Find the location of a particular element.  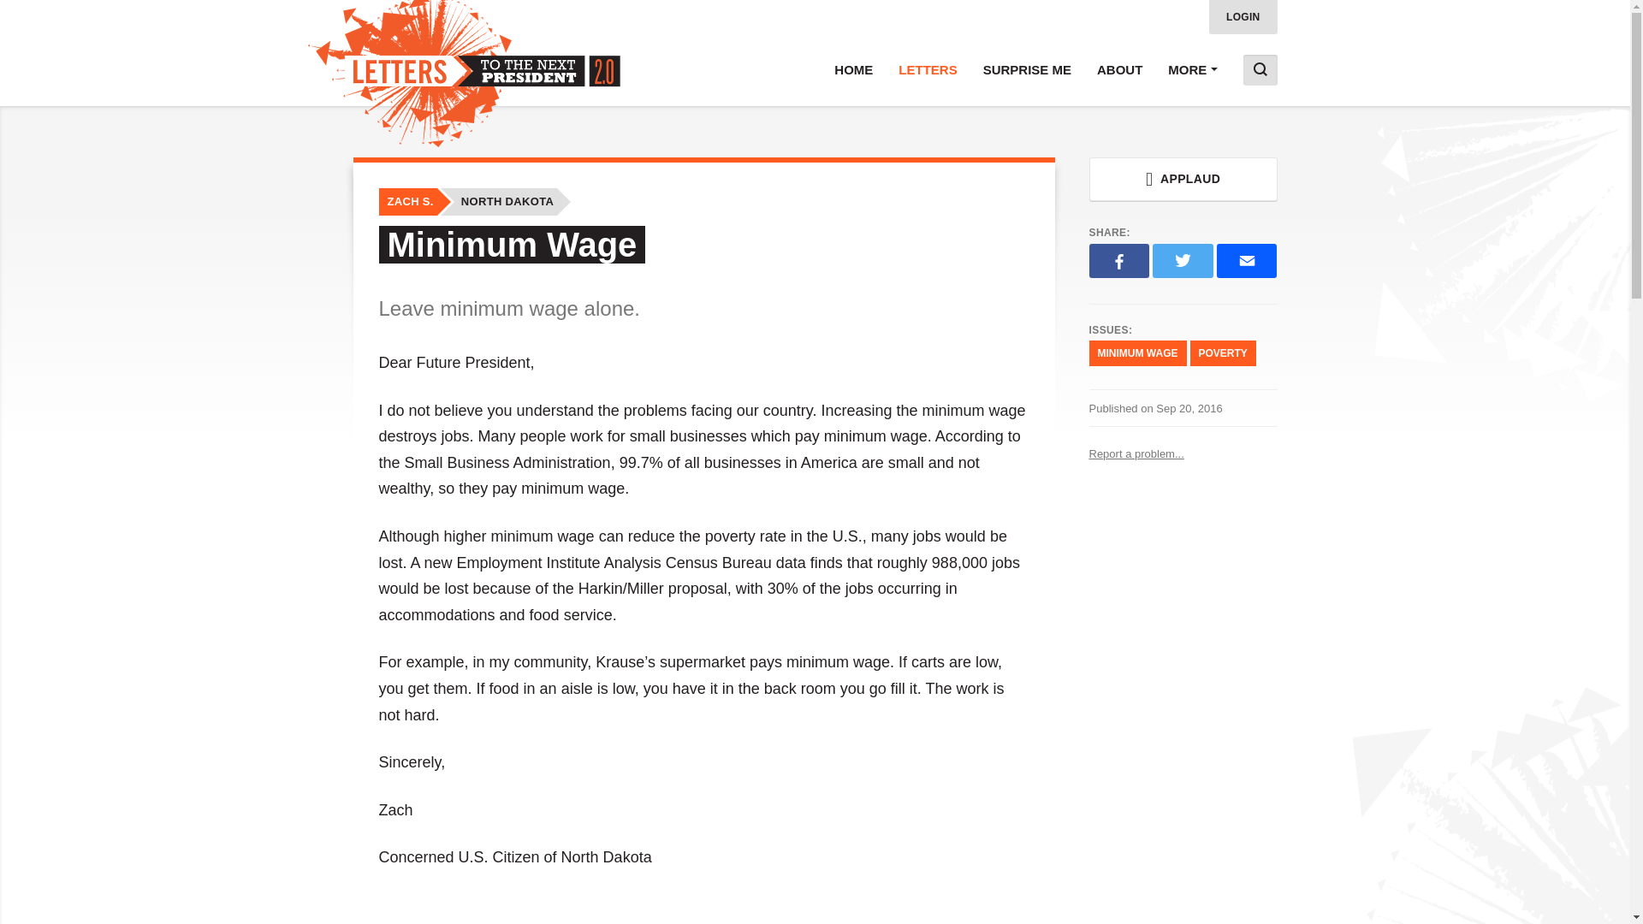

POVERTY is located at coordinates (1222, 352).